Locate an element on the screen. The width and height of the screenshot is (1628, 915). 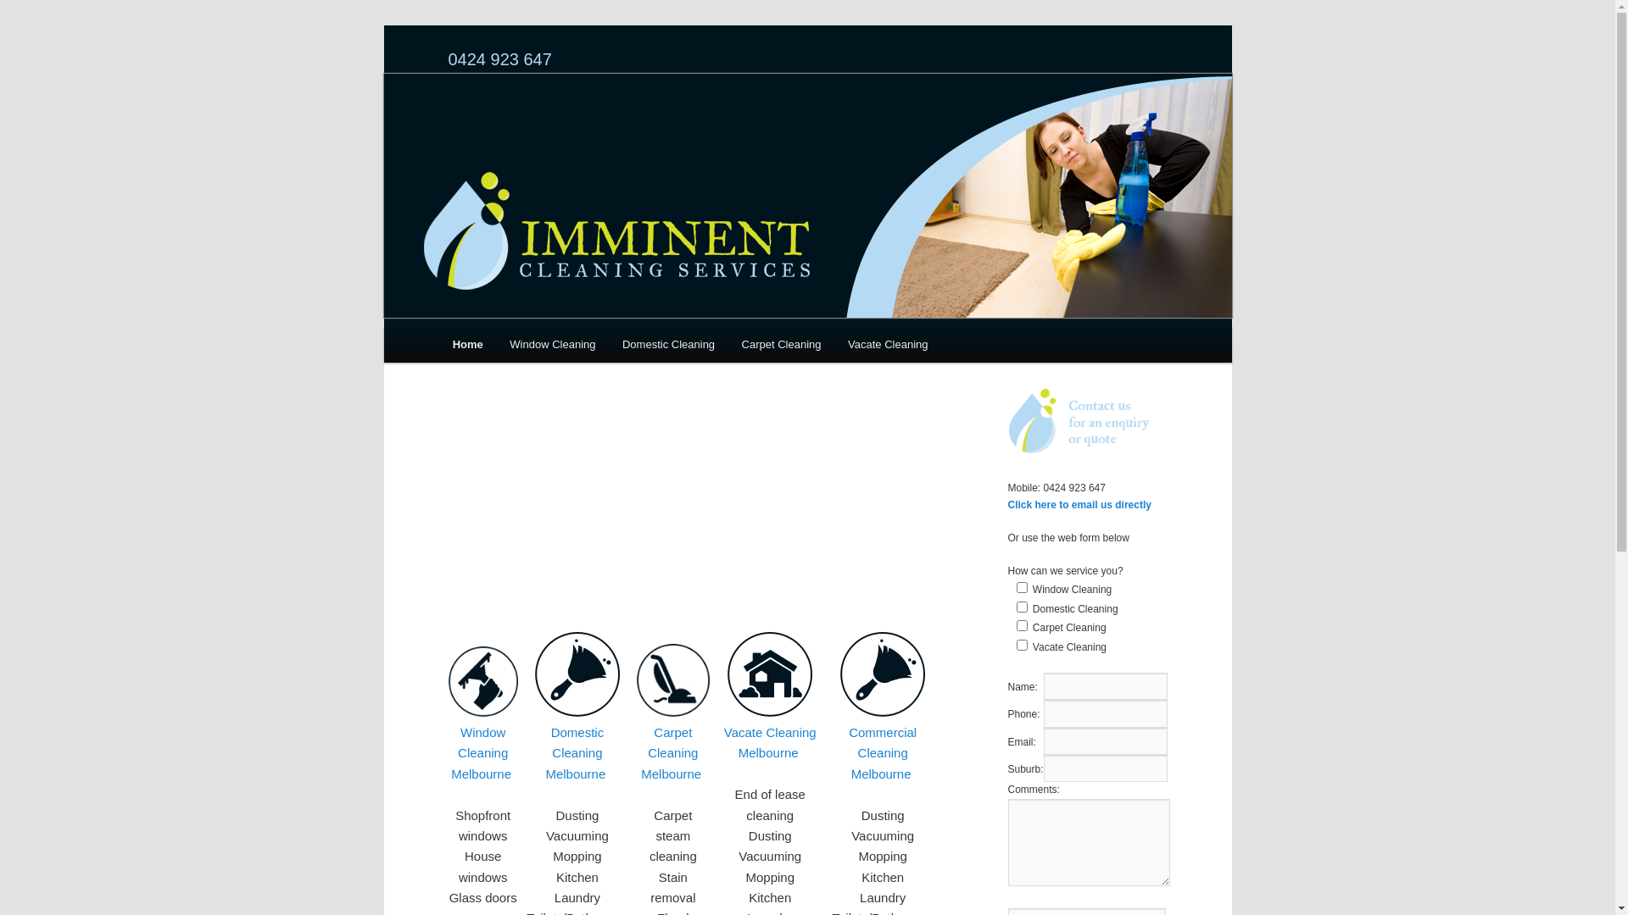
Melbourne is located at coordinates (882, 774).